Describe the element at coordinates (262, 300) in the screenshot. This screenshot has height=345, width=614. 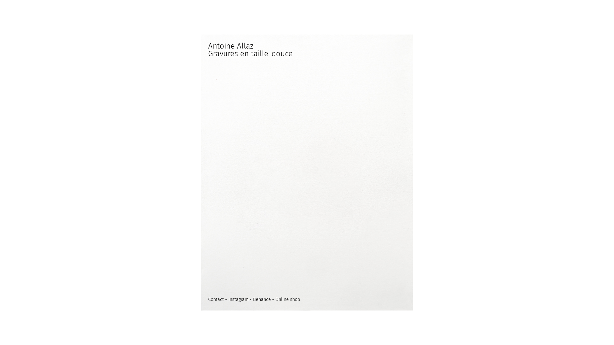
I see `Behance` at that location.